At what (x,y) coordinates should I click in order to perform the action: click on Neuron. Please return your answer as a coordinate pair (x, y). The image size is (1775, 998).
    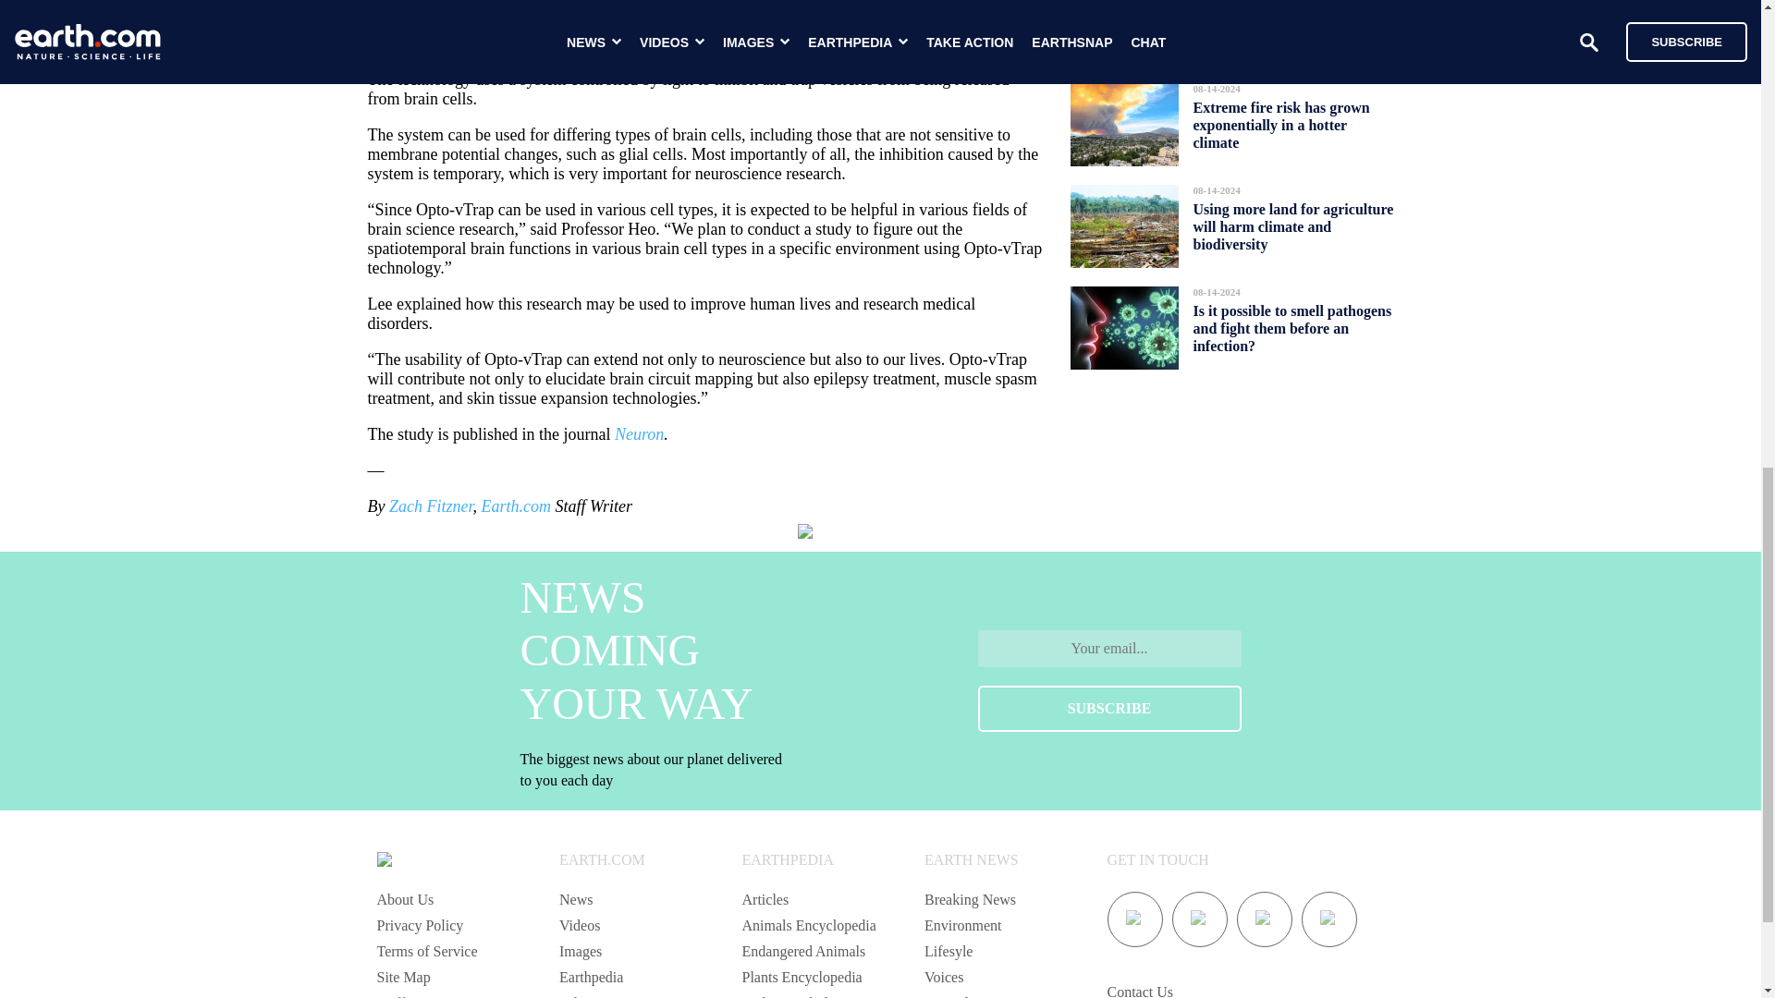
    Looking at the image, I should click on (639, 434).